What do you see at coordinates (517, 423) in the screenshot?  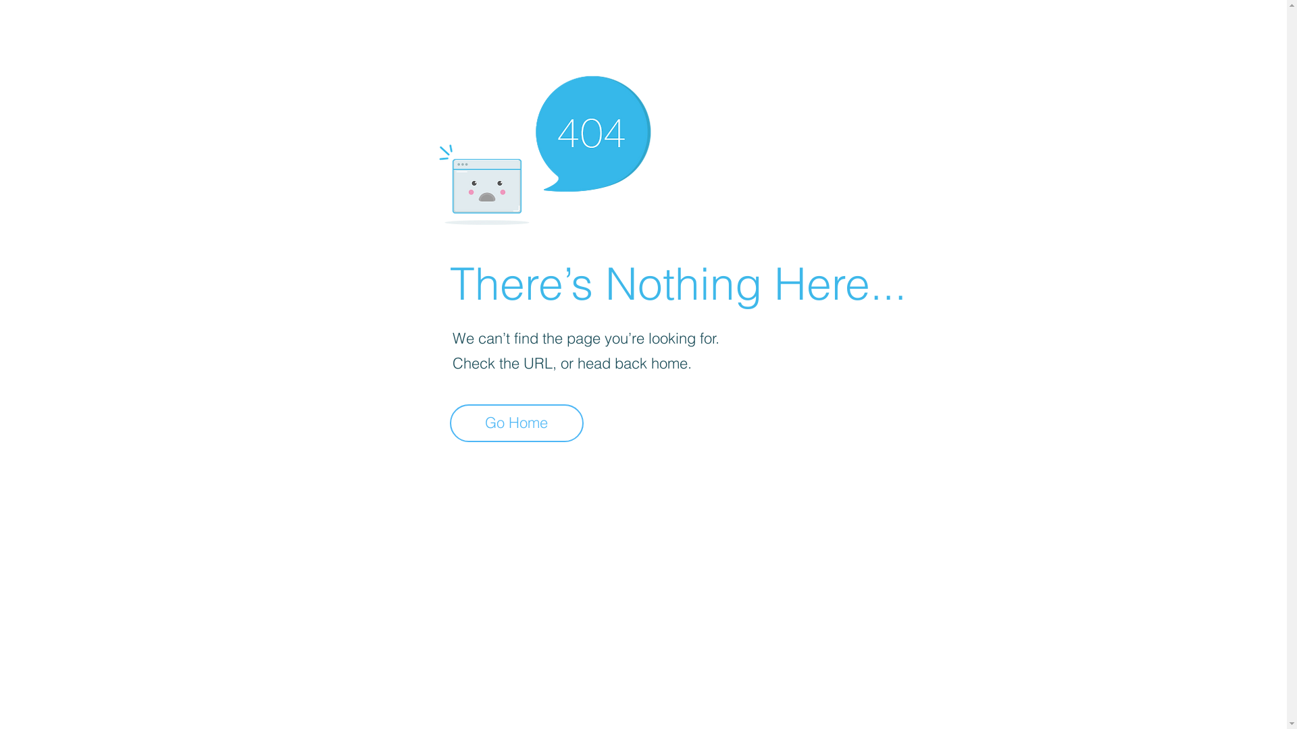 I see `Go Home` at bounding box center [517, 423].